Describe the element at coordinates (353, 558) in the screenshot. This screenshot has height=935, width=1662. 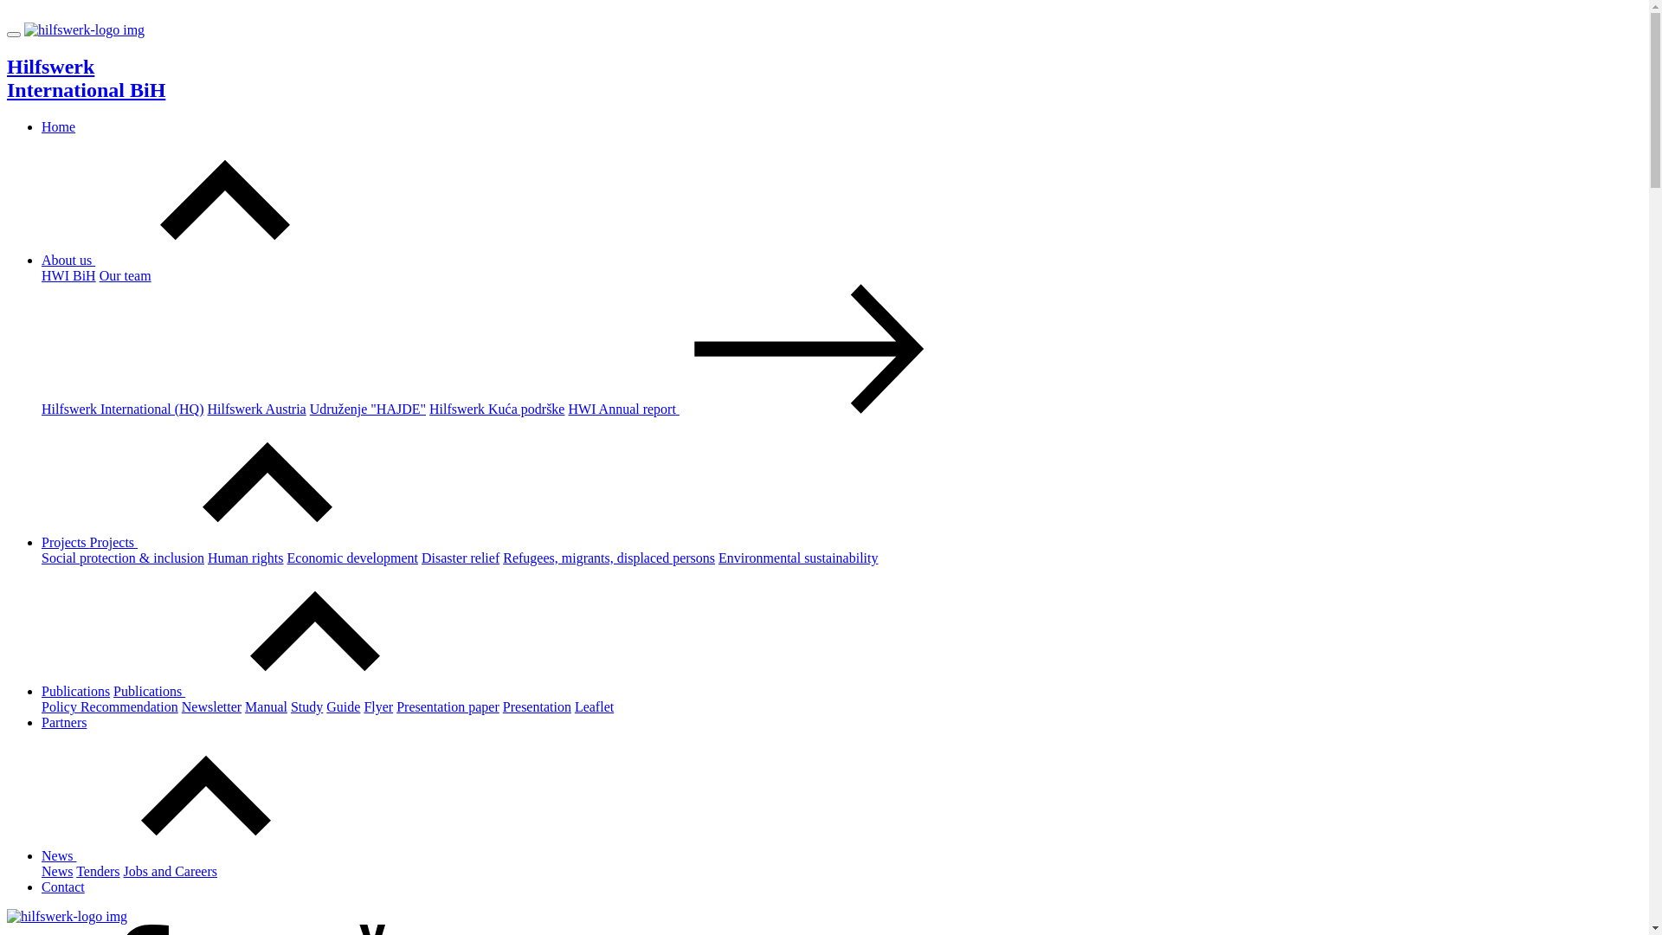
I see `Economic development` at that location.